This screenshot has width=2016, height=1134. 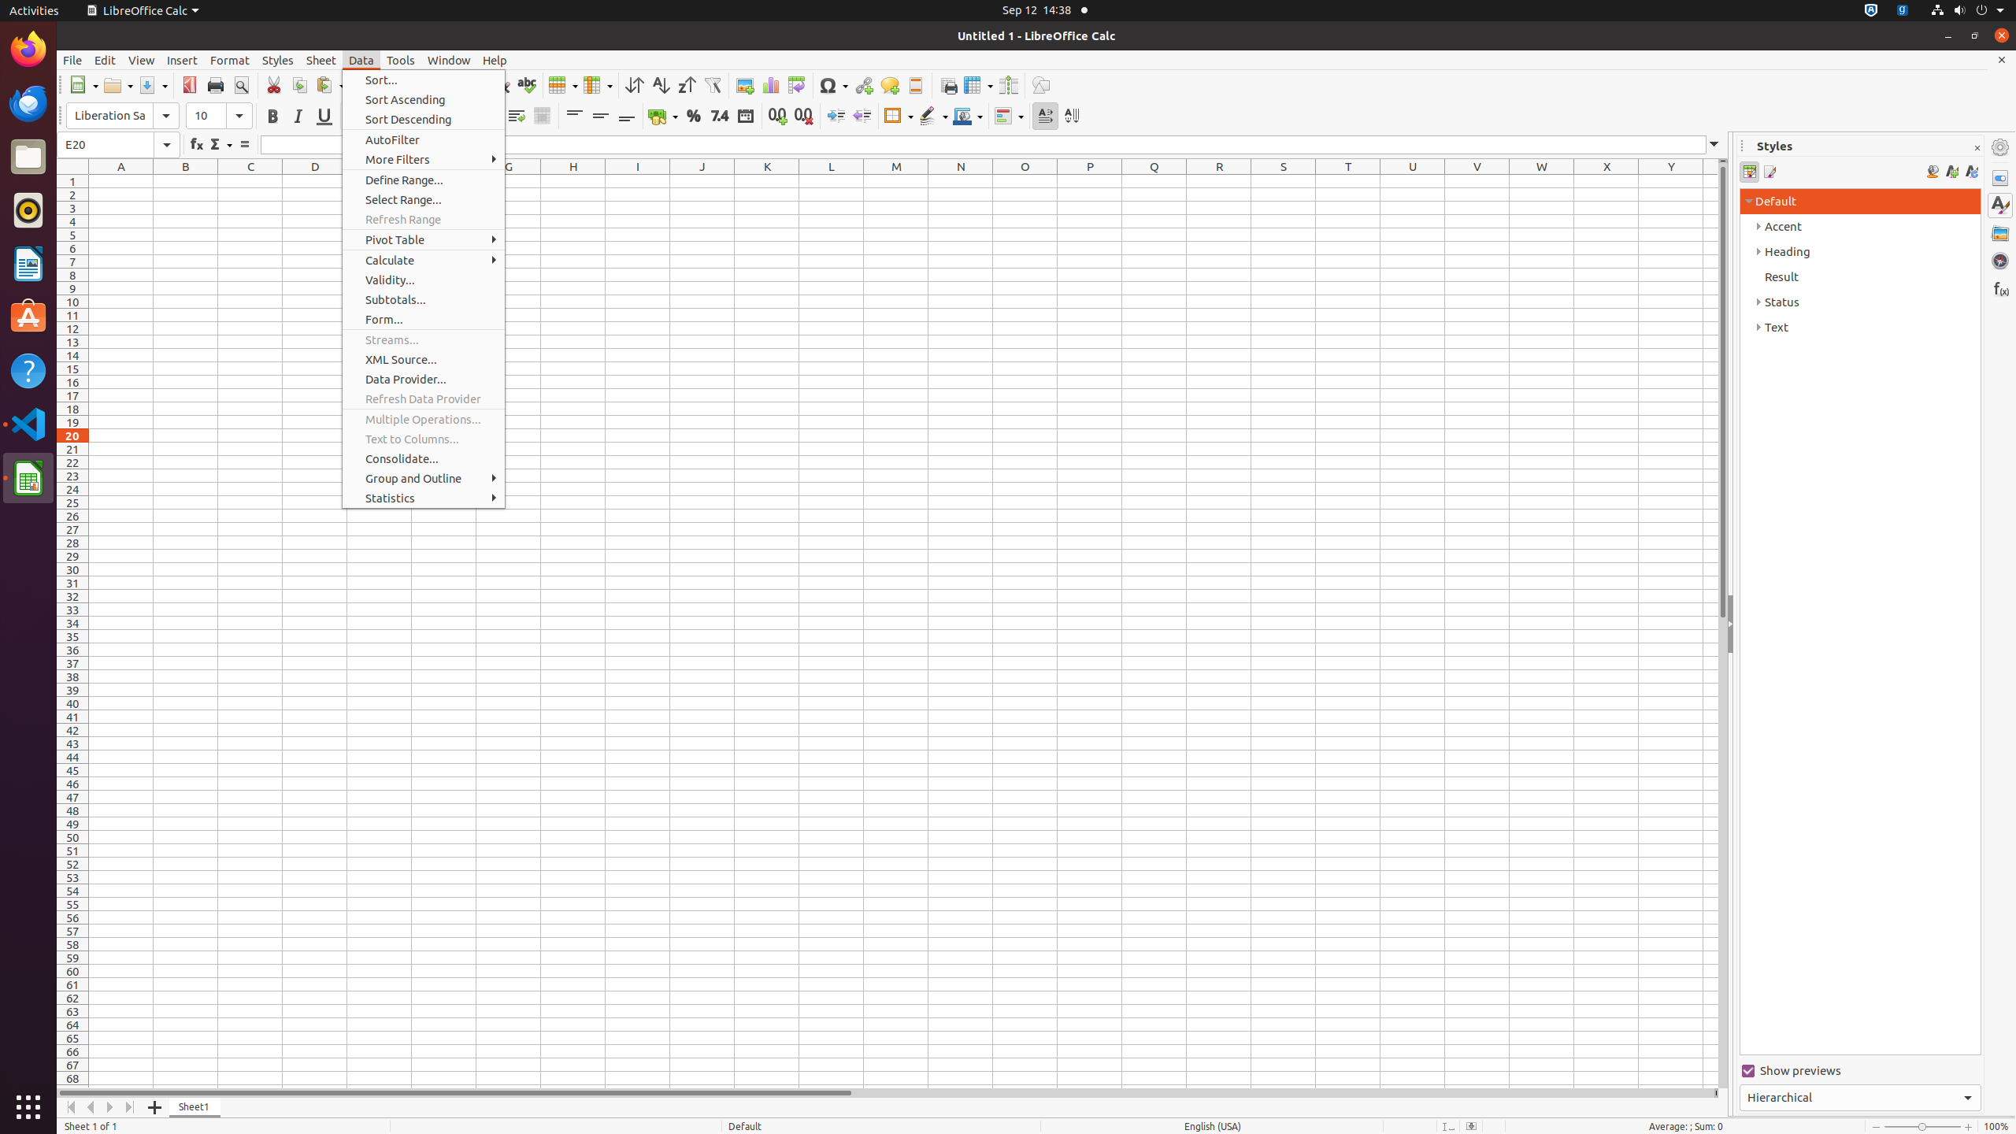 What do you see at coordinates (933, 117) in the screenshot?
I see `Border Style` at bounding box center [933, 117].